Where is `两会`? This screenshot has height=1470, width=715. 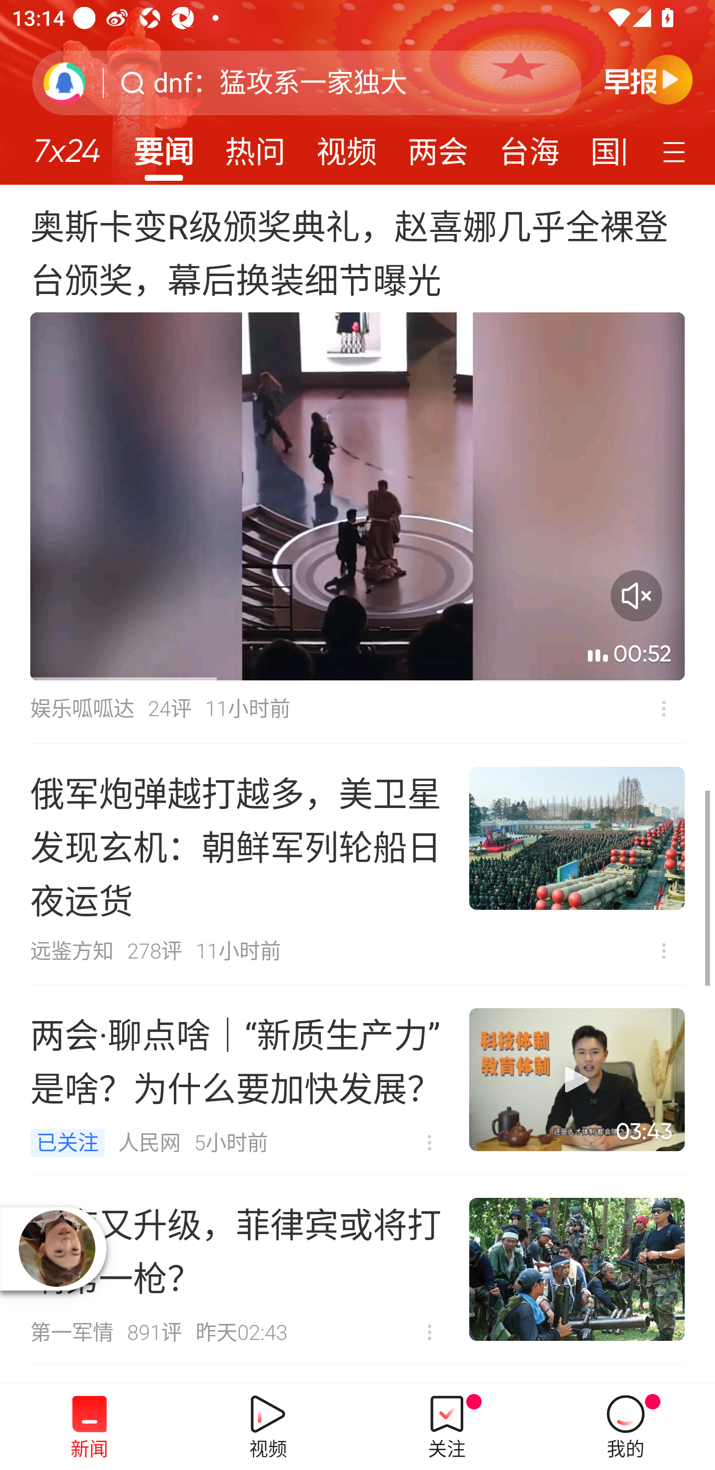 两会 is located at coordinates (438, 146).